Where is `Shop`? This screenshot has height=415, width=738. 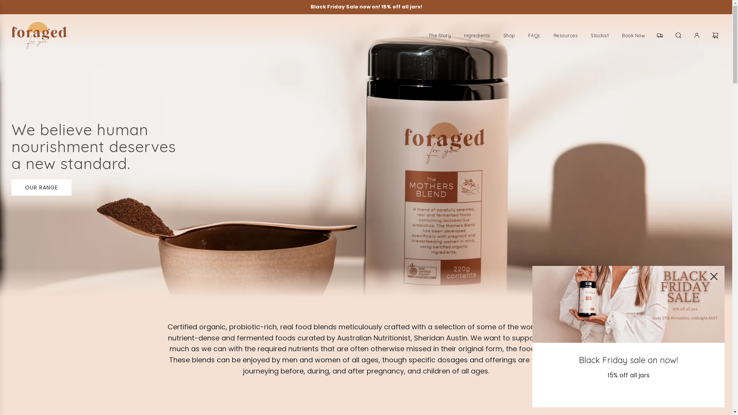 Shop is located at coordinates (509, 35).